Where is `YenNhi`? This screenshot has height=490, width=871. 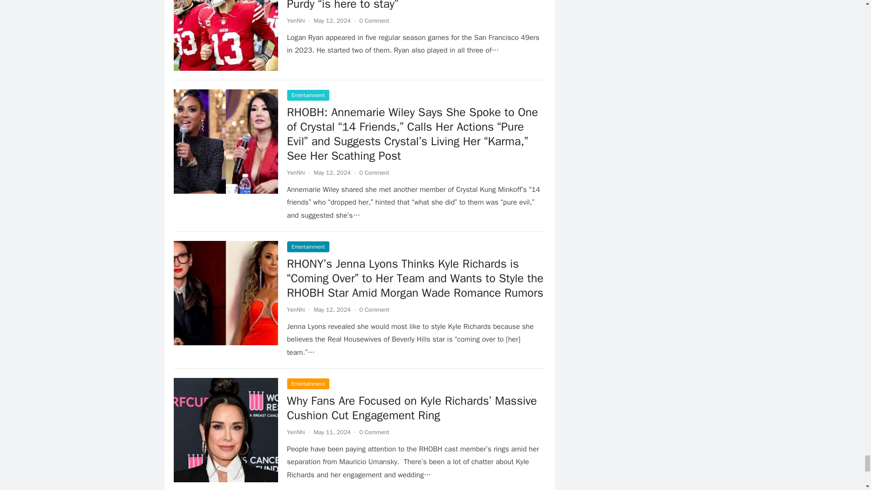 YenNhi is located at coordinates (296, 20).